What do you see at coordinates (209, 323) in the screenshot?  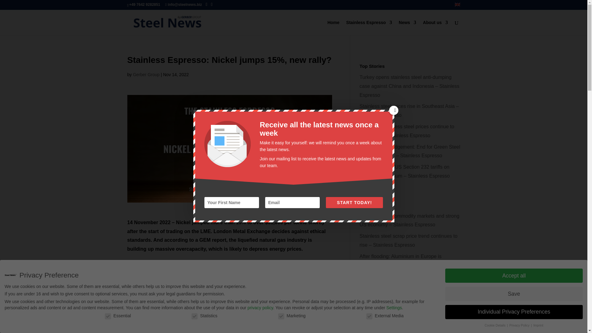 I see `London Metal Exchange without ethical standards` at bounding box center [209, 323].